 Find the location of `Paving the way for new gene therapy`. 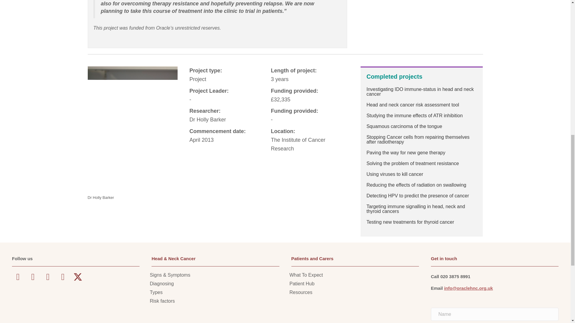

Paving the way for new gene therapy is located at coordinates (406, 153).